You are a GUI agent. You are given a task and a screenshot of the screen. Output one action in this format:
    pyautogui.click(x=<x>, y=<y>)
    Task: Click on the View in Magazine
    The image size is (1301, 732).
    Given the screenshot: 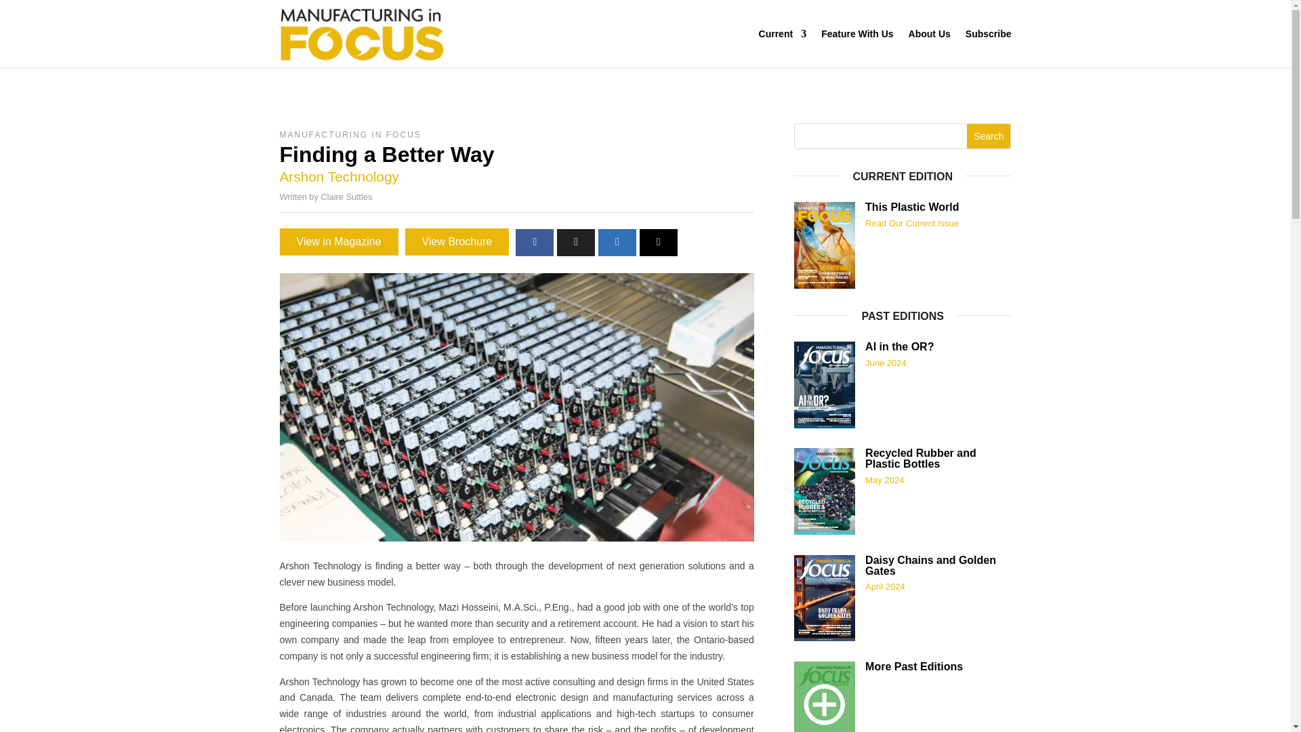 What is the action you would take?
    pyautogui.click(x=339, y=241)
    